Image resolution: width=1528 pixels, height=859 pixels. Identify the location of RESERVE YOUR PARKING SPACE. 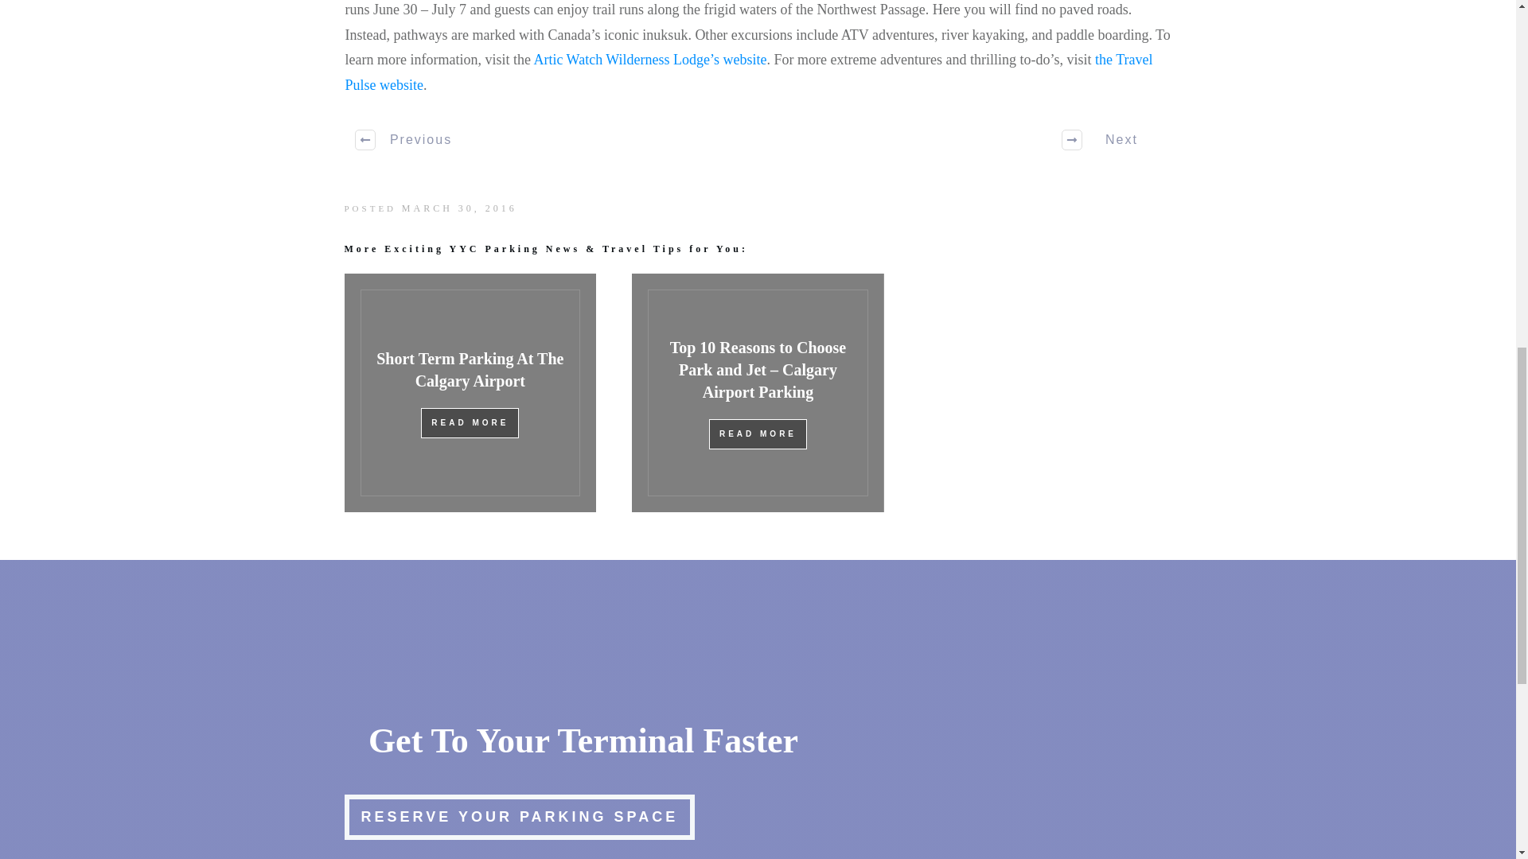
(519, 816).